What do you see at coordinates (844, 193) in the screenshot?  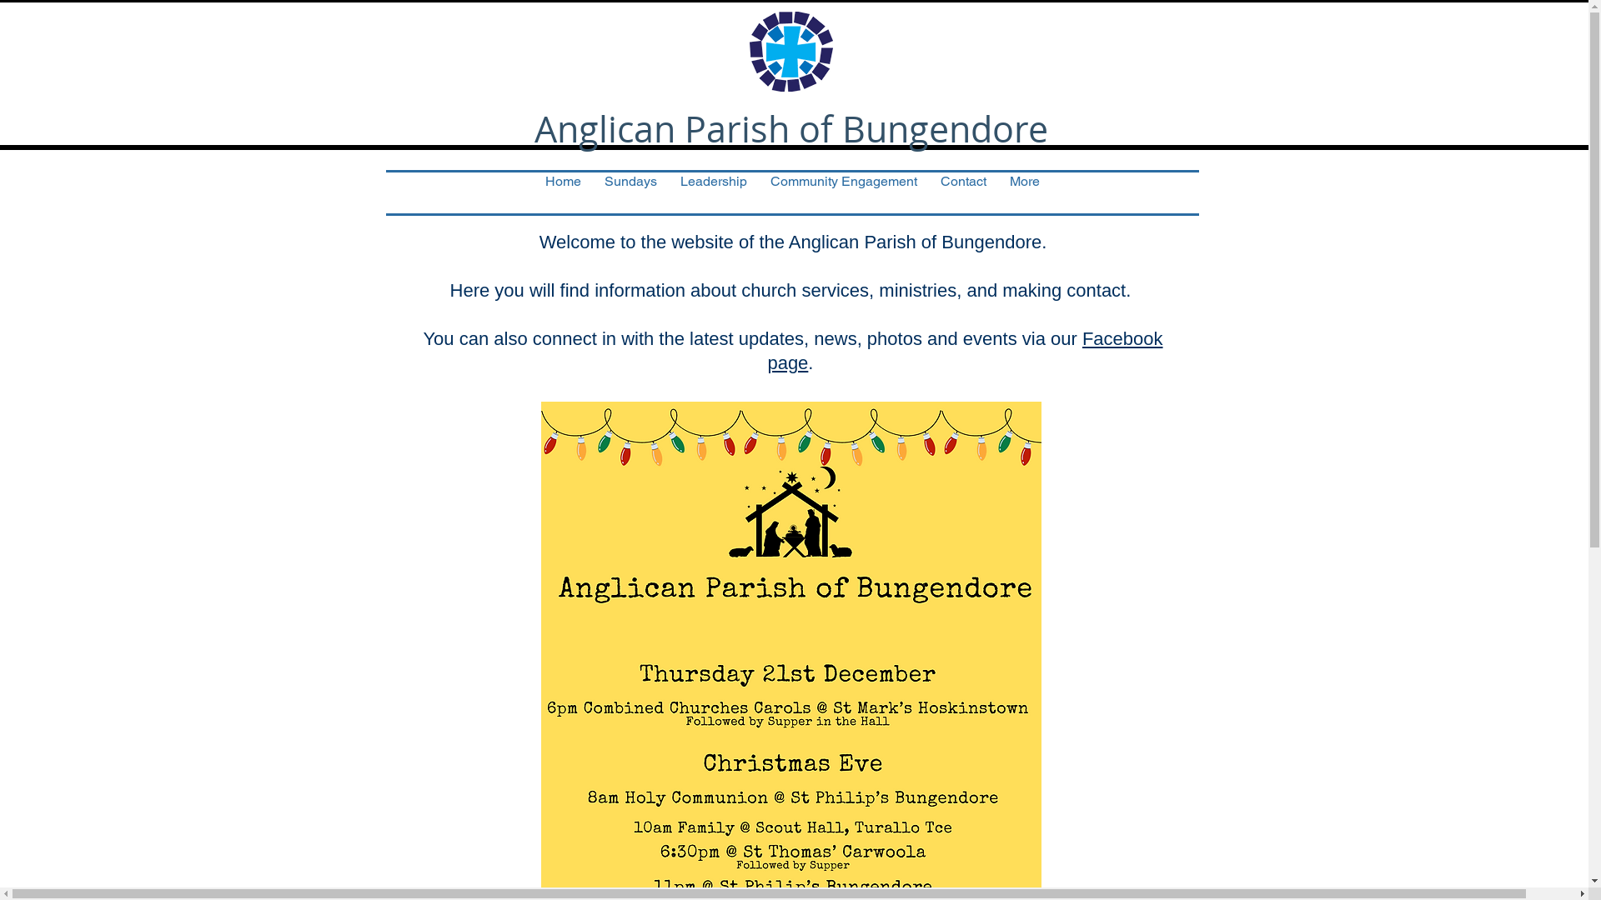 I see `Community Engagement` at bounding box center [844, 193].